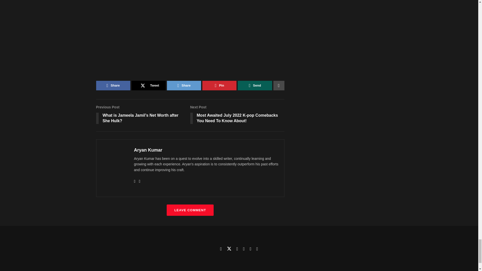 This screenshot has width=482, height=271. I want to click on Send, so click(255, 85).